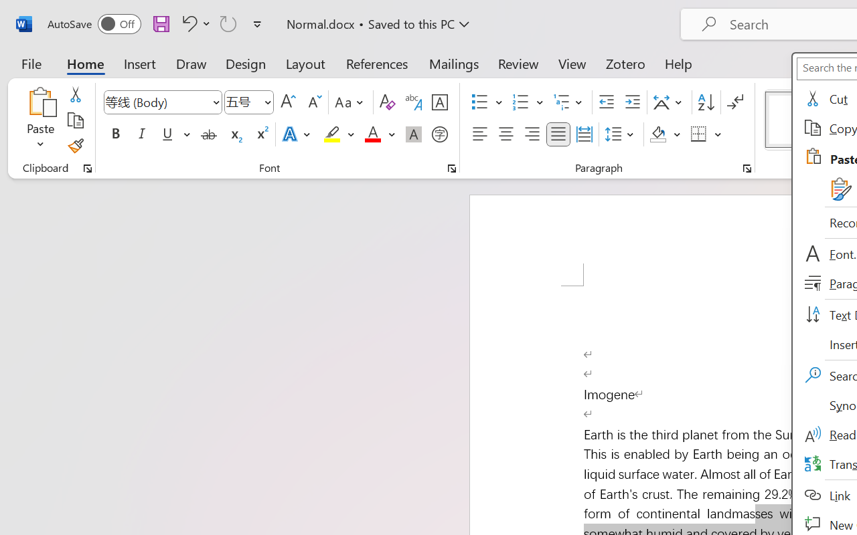 The height and width of the screenshot is (535, 857). I want to click on Shrink Font, so click(313, 102).